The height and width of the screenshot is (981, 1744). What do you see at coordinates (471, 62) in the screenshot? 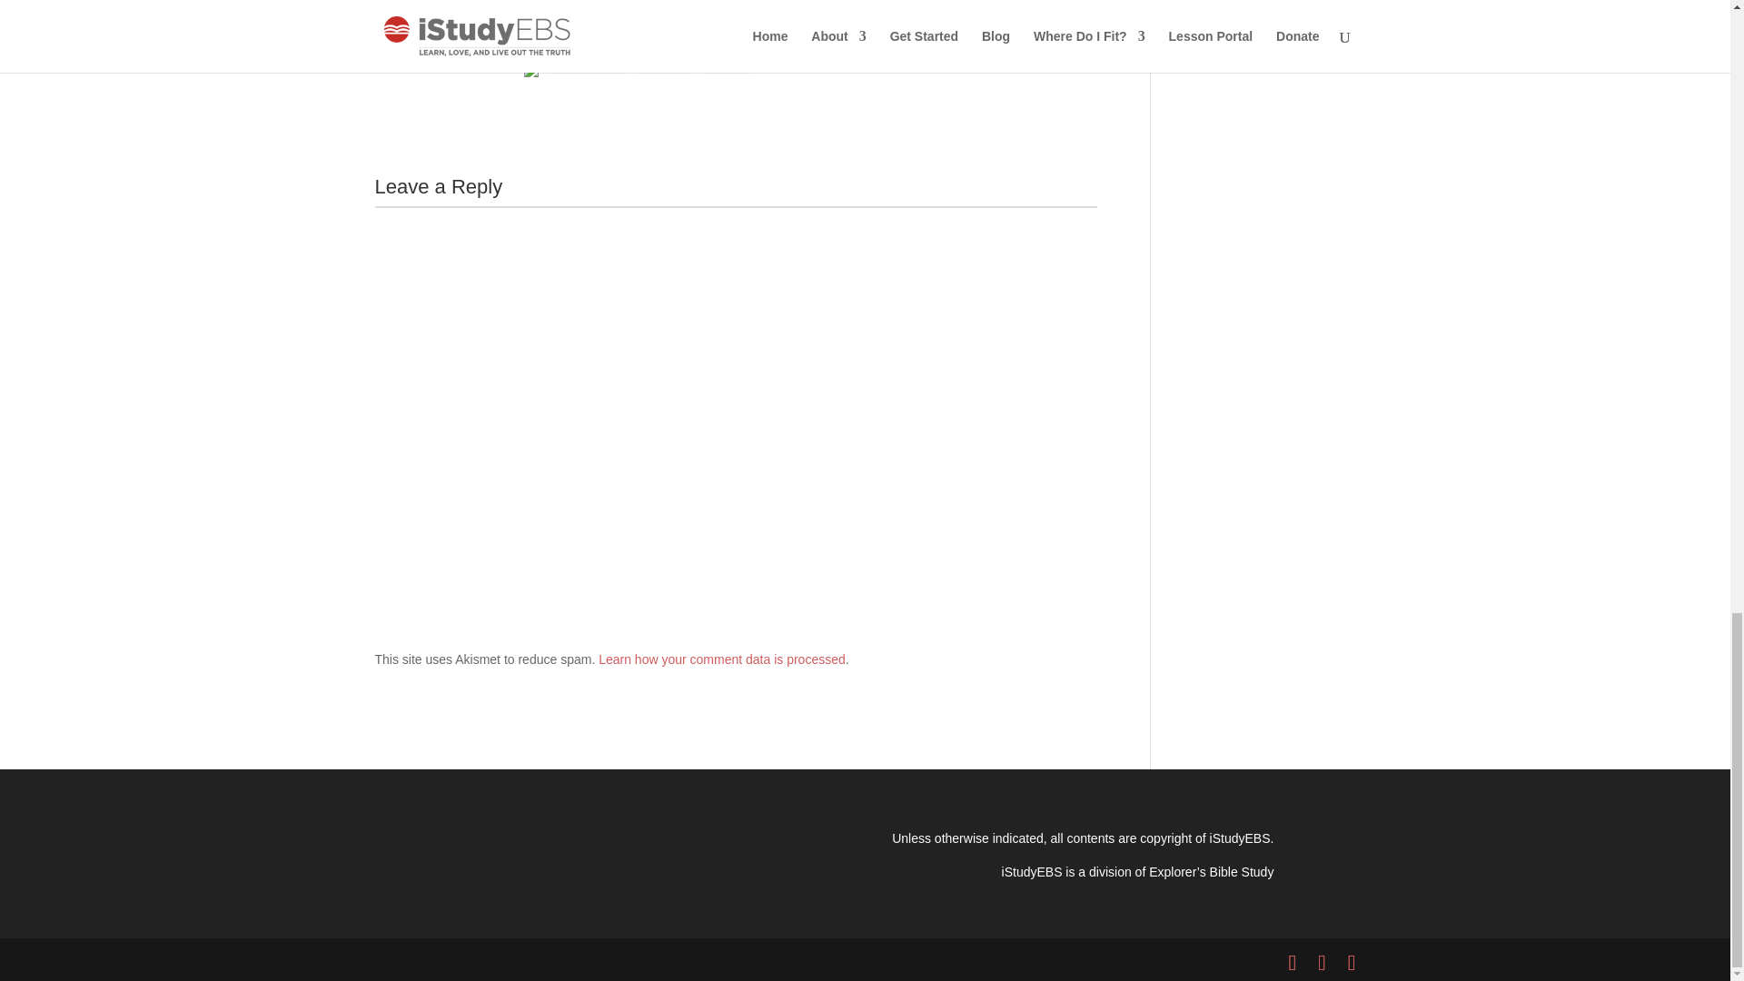
I see `Share on Tumblr` at bounding box center [471, 62].